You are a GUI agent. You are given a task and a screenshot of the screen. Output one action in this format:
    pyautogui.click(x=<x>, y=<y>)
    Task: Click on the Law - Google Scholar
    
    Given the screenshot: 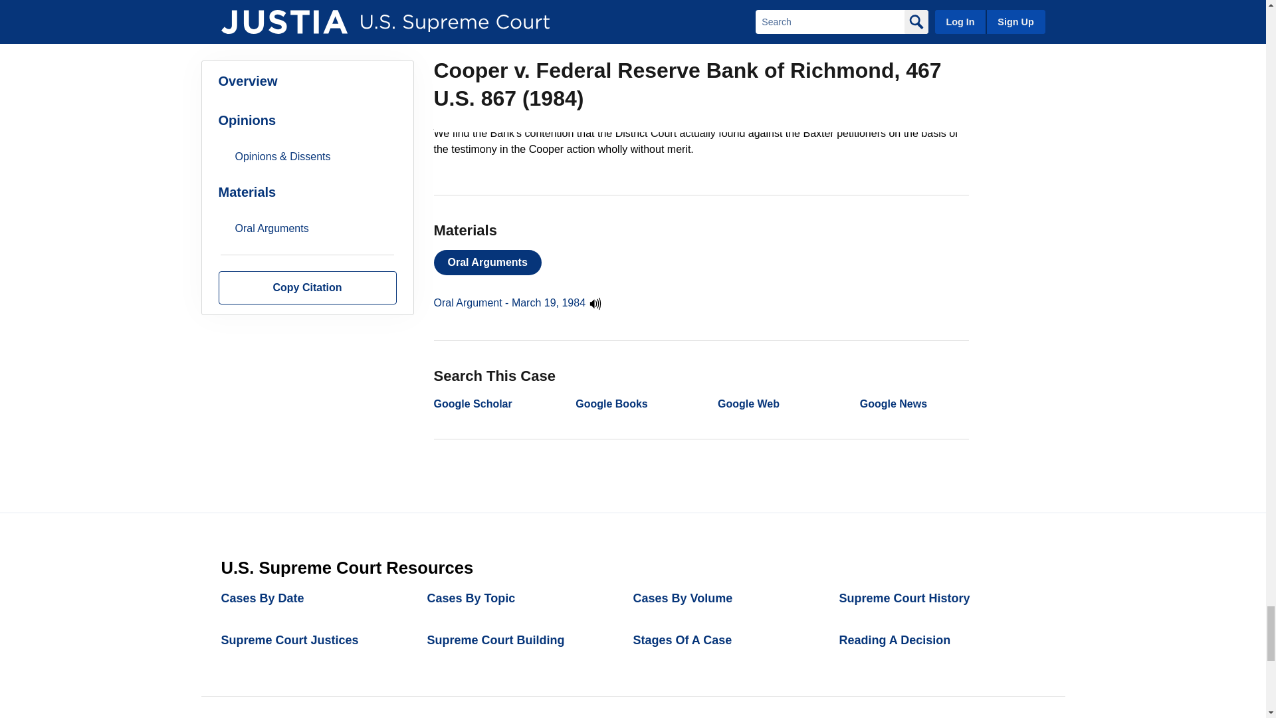 What is the action you would take?
    pyautogui.click(x=472, y=404)
    